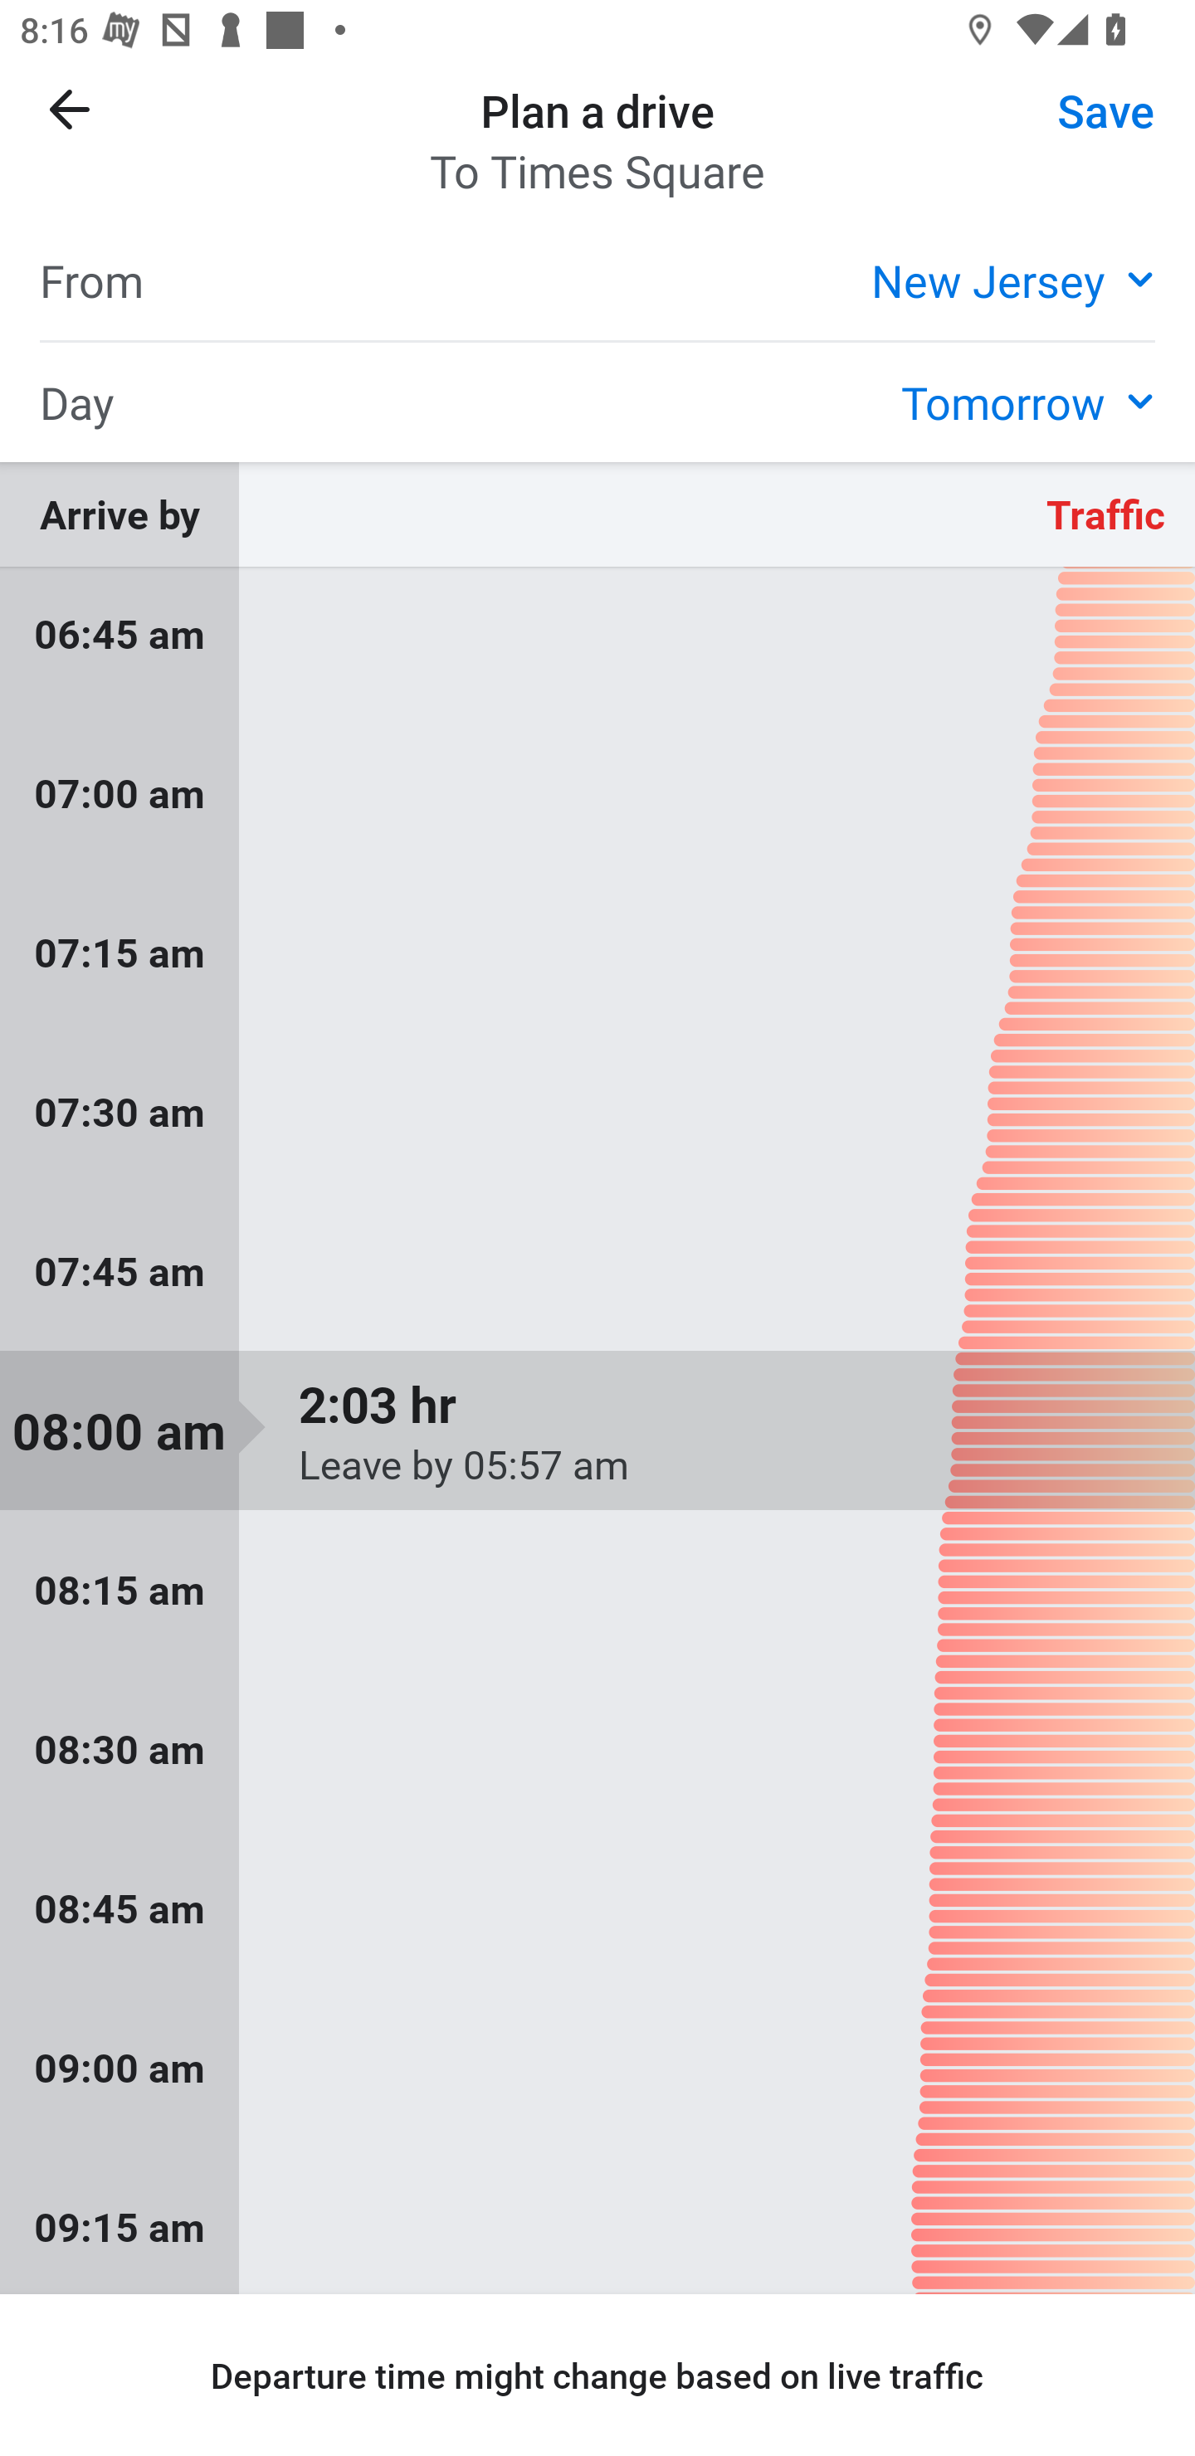 The height and width of the screenshot is (2456, 1195). Describe the element at coordinates (597, 1749) in the screenshot. I see `08:30 am` at that location.